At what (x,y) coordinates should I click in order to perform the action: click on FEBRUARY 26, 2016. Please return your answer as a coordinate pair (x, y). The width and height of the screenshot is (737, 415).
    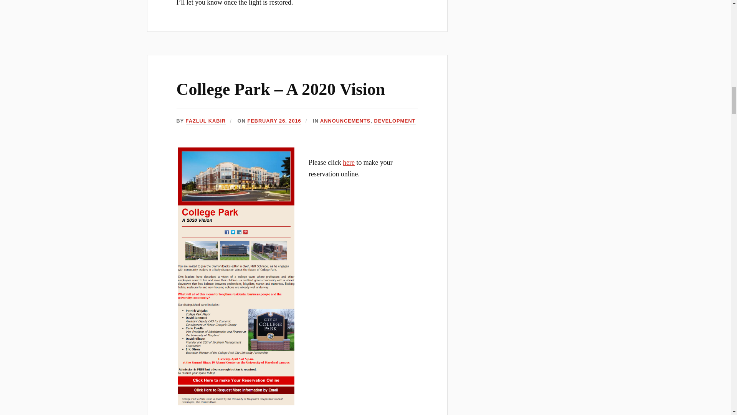
    Looking at the image, I should click on (274, 121).